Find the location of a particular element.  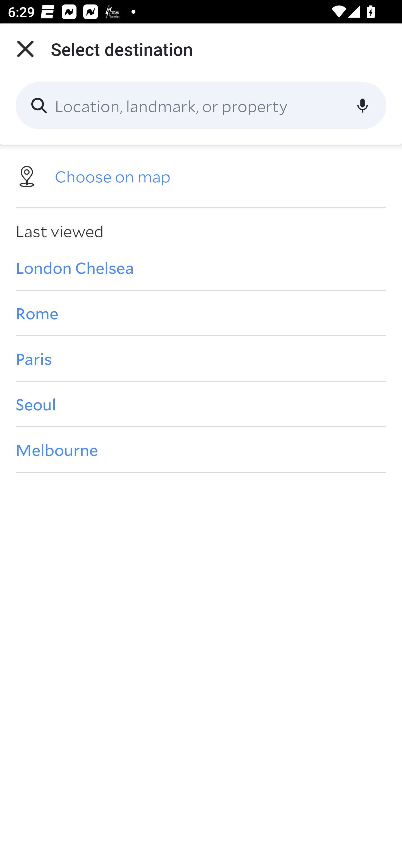

London Chelsea is located at coordinates (201, 267).